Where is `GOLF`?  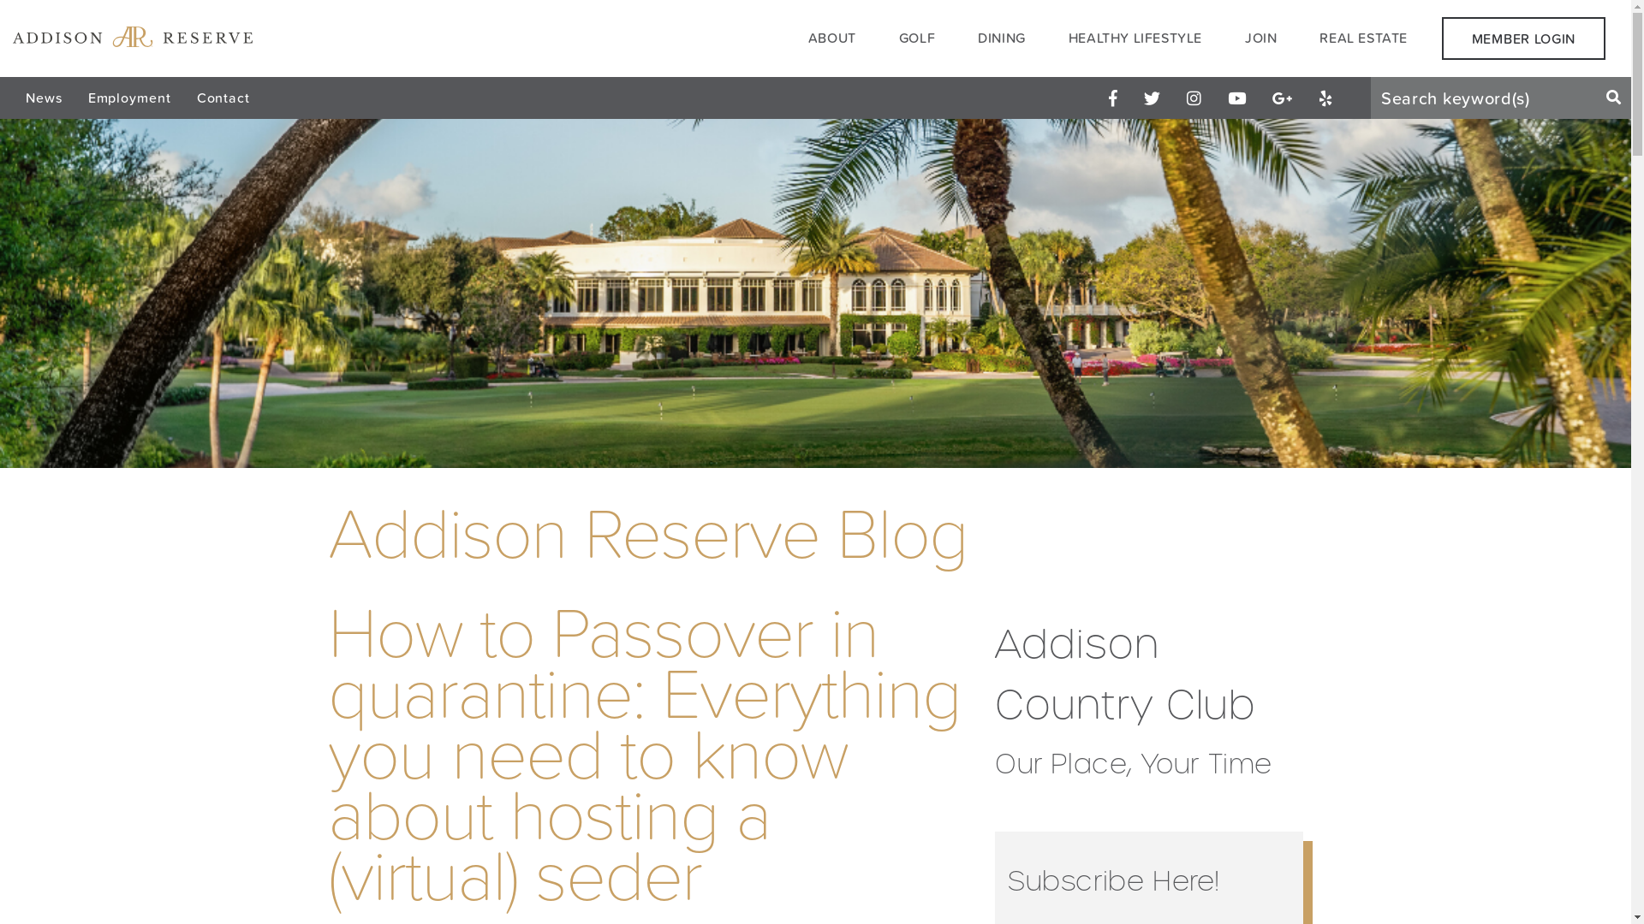 GOLF is located at coordinates (917, 38).